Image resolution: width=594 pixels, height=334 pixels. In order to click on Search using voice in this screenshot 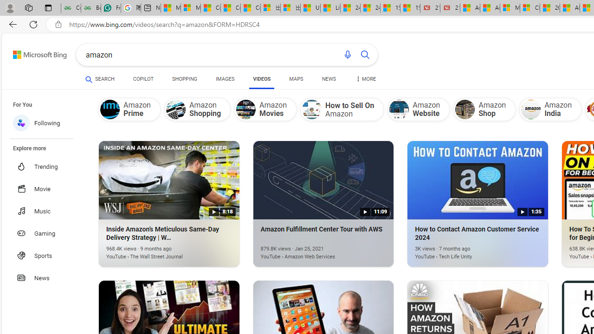, I will do `click(347, 55)`.